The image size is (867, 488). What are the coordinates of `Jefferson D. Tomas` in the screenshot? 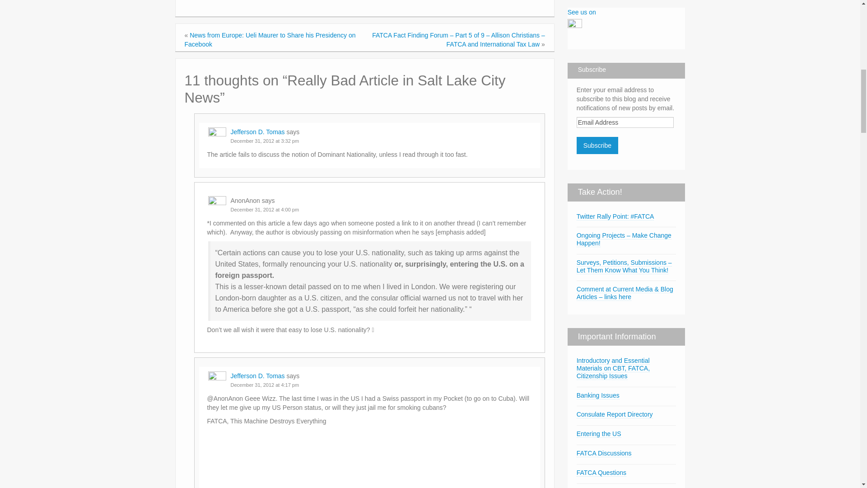 It's located at (257, 132).